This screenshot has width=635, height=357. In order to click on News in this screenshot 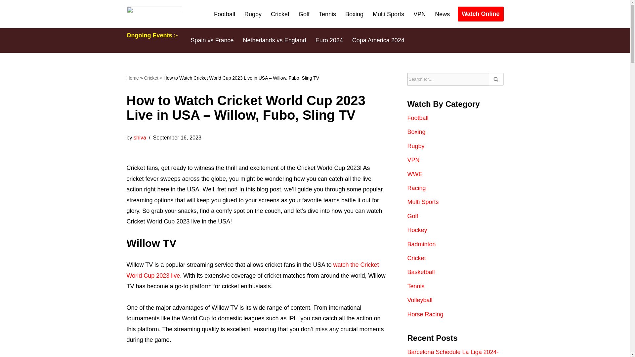, I will do `click(442, 14)`.